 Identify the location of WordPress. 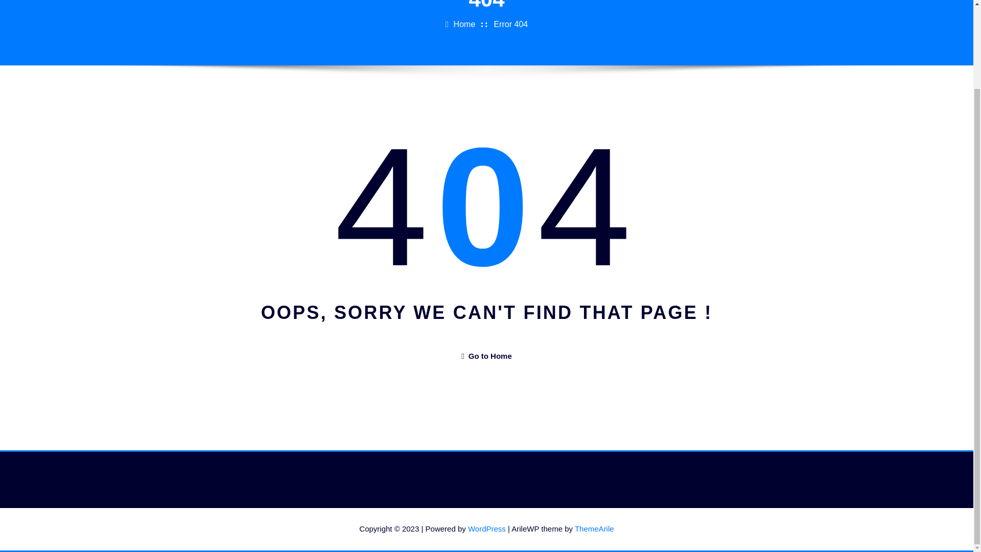
(486, 528).